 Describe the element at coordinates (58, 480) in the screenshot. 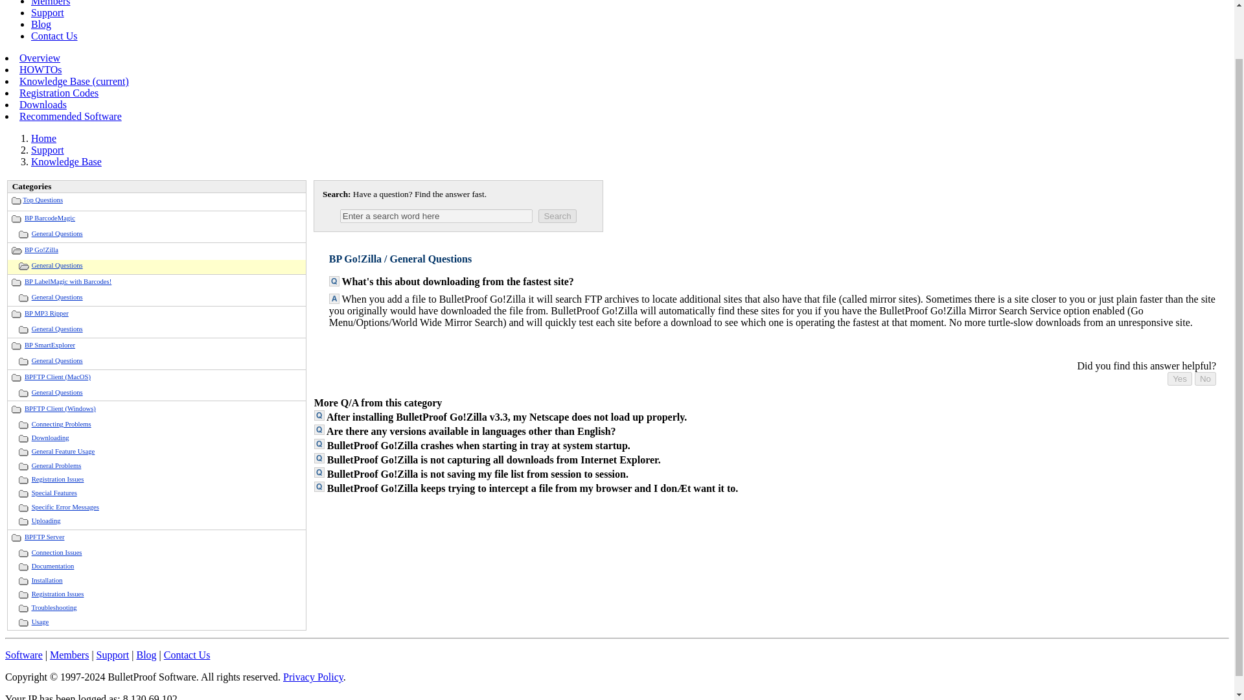

I see `Registration Issues` at that location.